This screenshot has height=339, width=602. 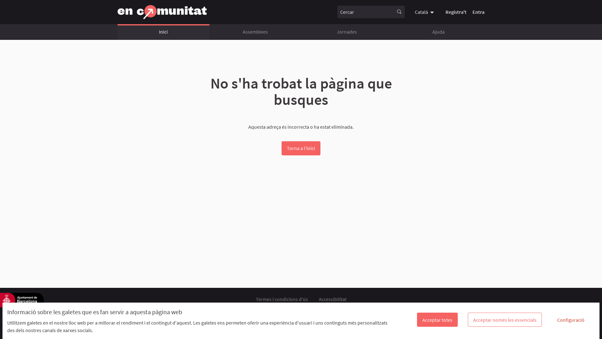 What do you see at coordinates (456, 12) in the screenshot?
I see `Registra't` at bounding box center [456, 12].